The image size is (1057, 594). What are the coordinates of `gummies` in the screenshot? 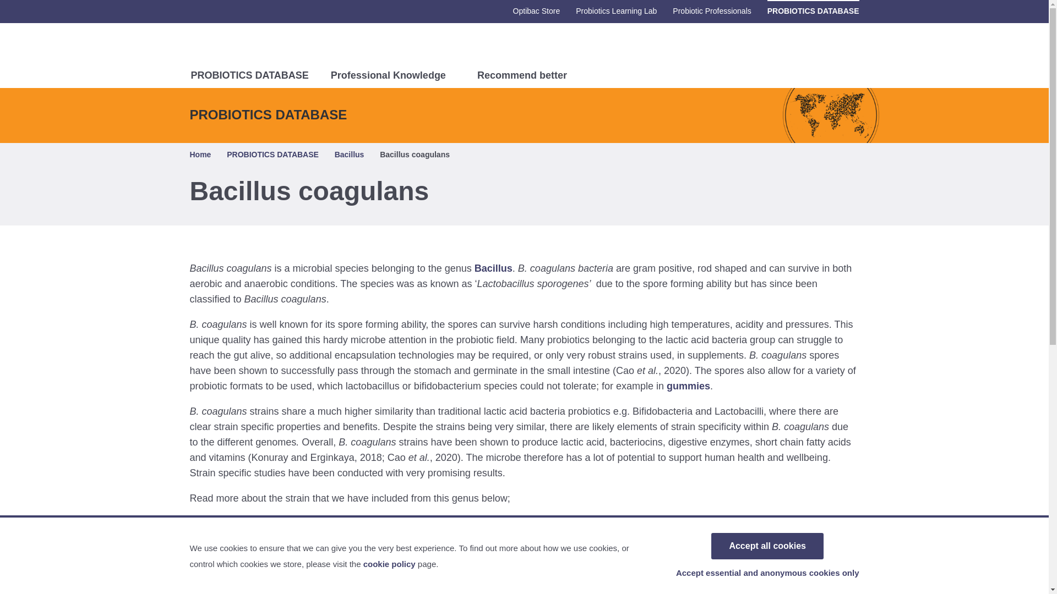 It's located at (688, 386).